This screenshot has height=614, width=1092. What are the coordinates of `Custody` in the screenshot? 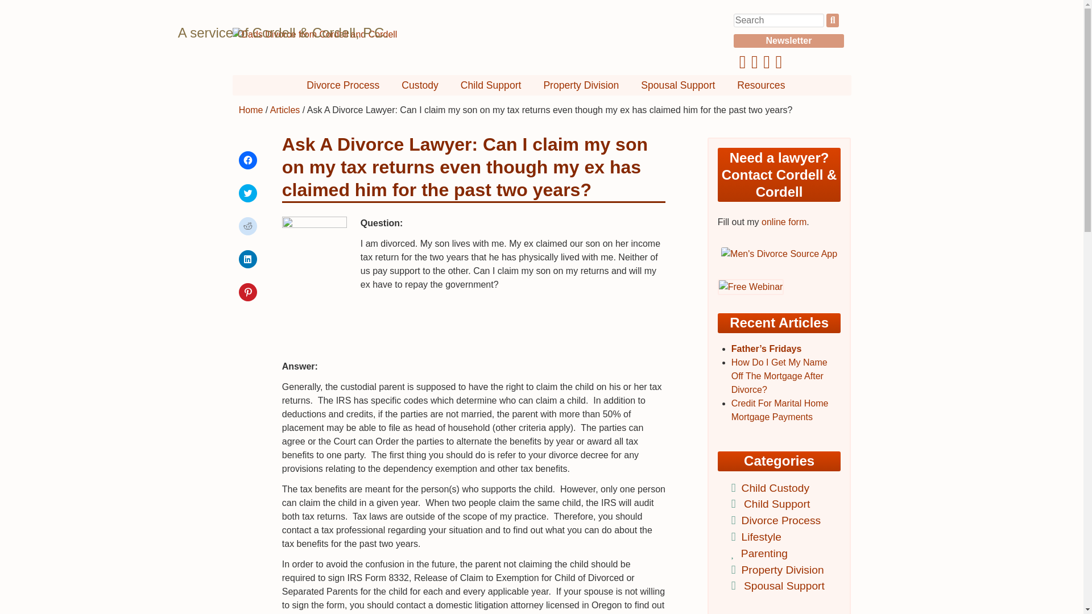 It's located at (420, 85).